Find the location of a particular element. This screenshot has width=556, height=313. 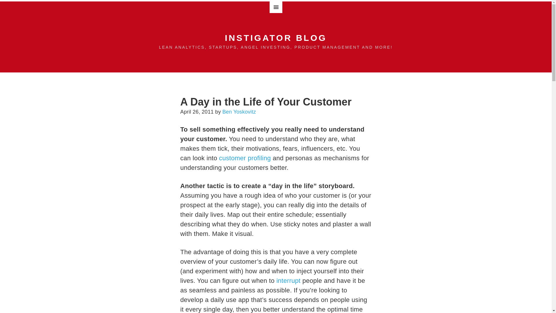

interrupt is located at coordinates (288, 281).